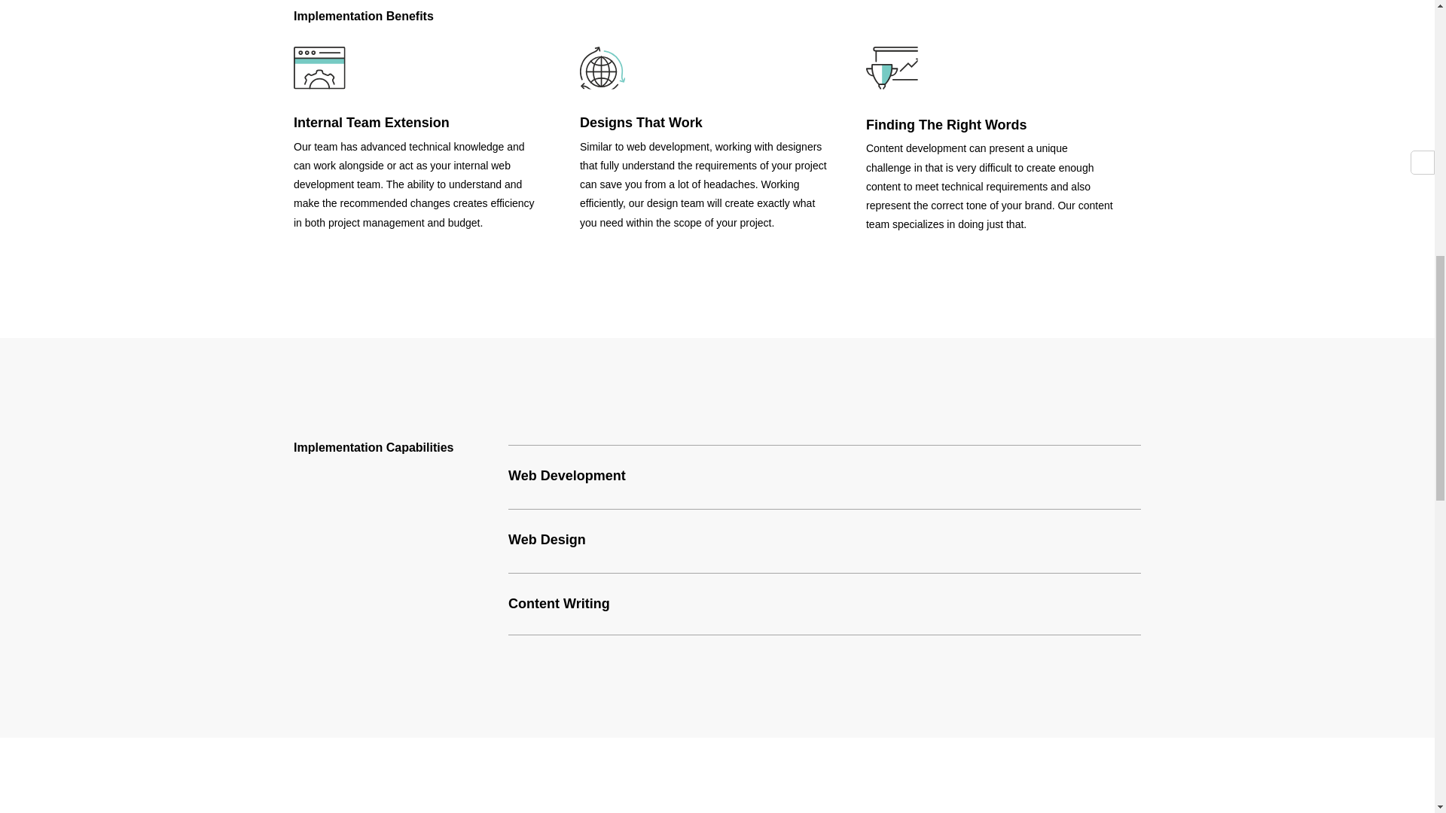 Image resolution: width=1446 pixels, height=813 pixels. I want to click on Content Writing, so click(559, 604).